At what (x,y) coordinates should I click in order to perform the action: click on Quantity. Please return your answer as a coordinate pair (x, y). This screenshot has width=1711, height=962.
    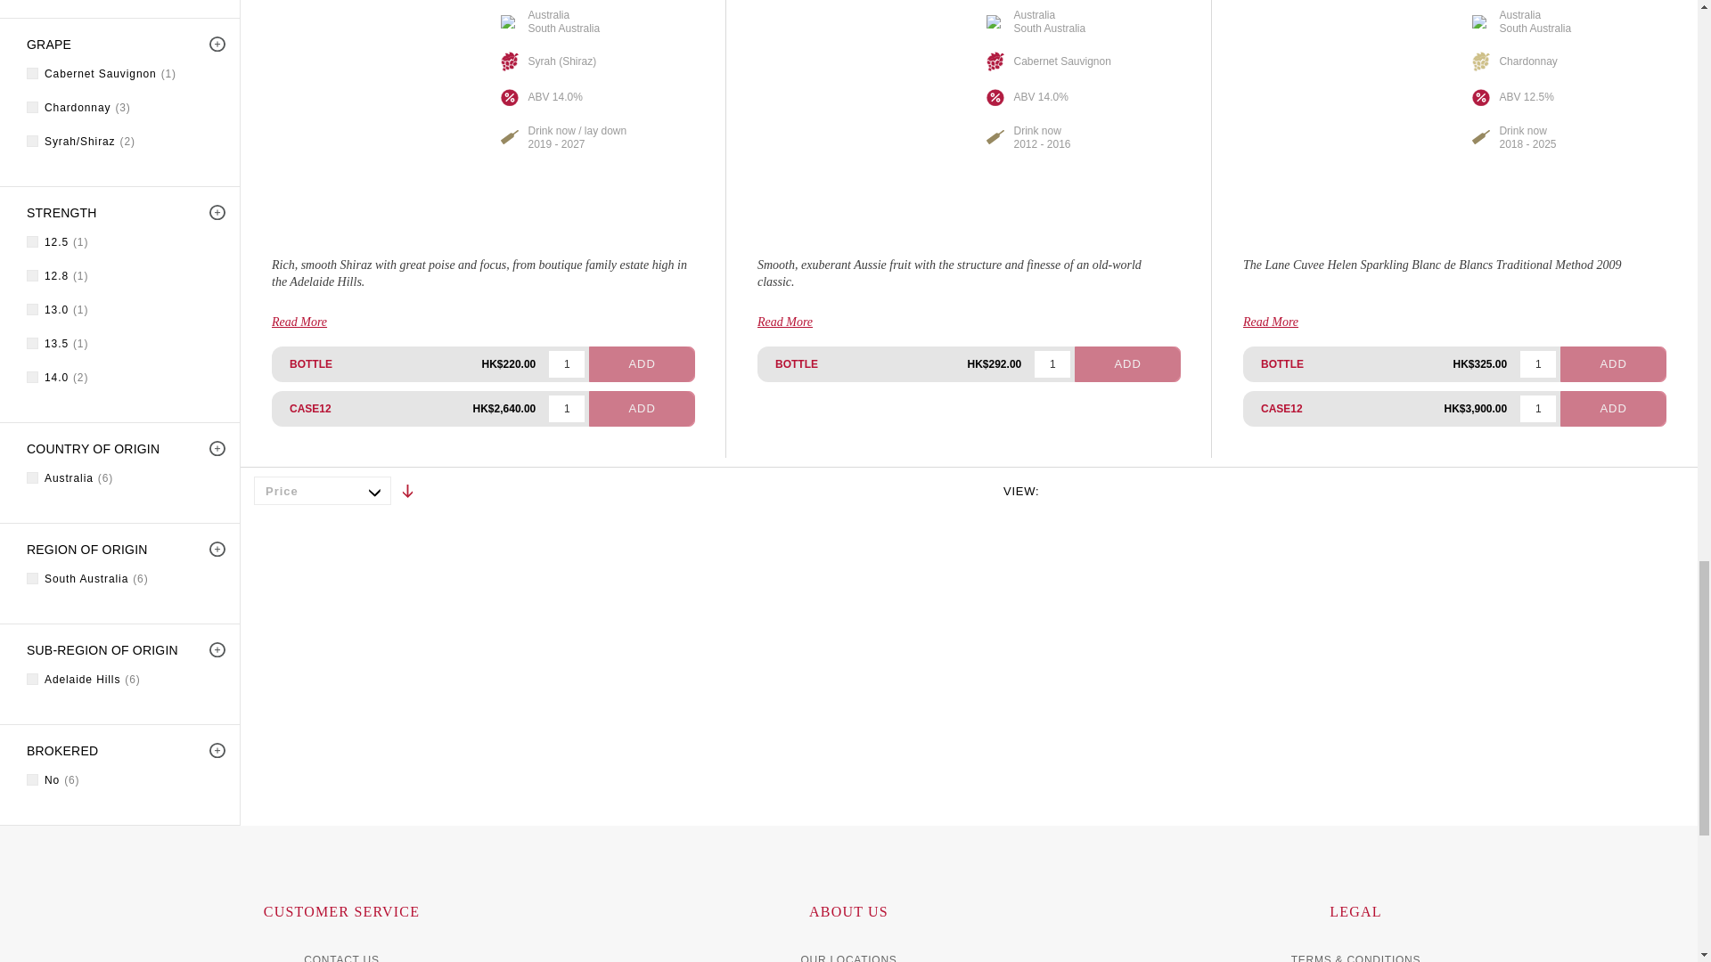
    Looking at the image, I should click on (567, 364).